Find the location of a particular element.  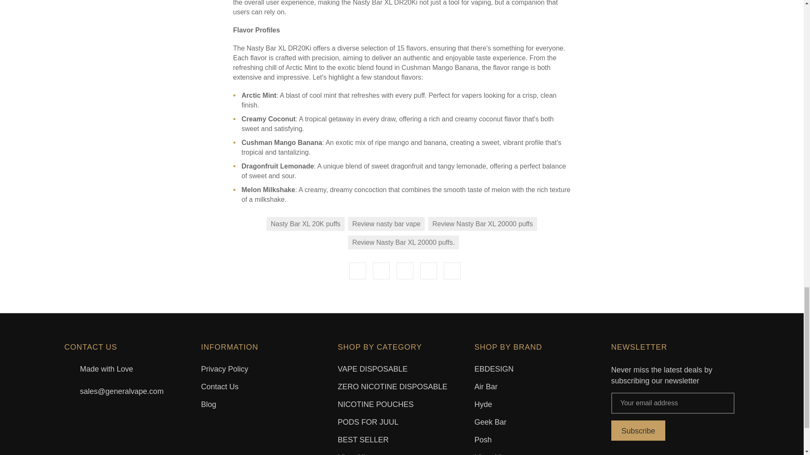

Print is located at coordinates (405, 271).